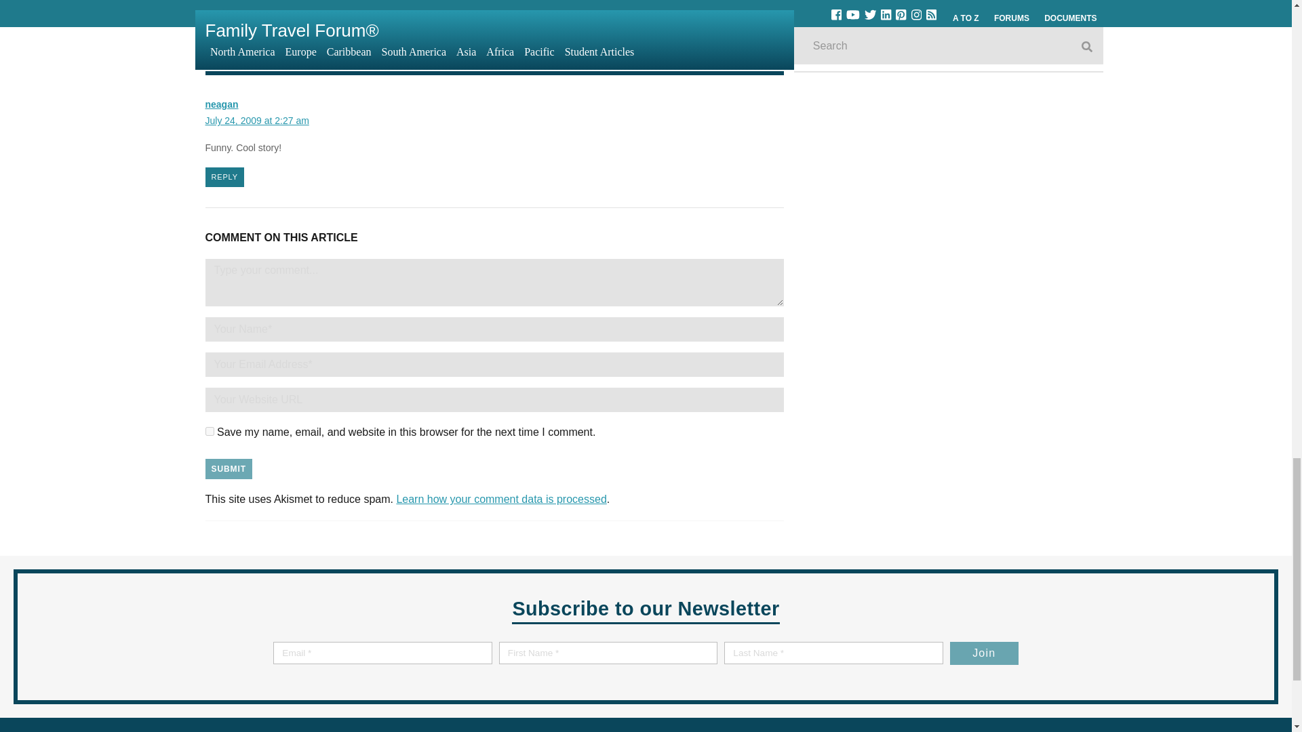  I want to click on REPLY, so click(224, 178).